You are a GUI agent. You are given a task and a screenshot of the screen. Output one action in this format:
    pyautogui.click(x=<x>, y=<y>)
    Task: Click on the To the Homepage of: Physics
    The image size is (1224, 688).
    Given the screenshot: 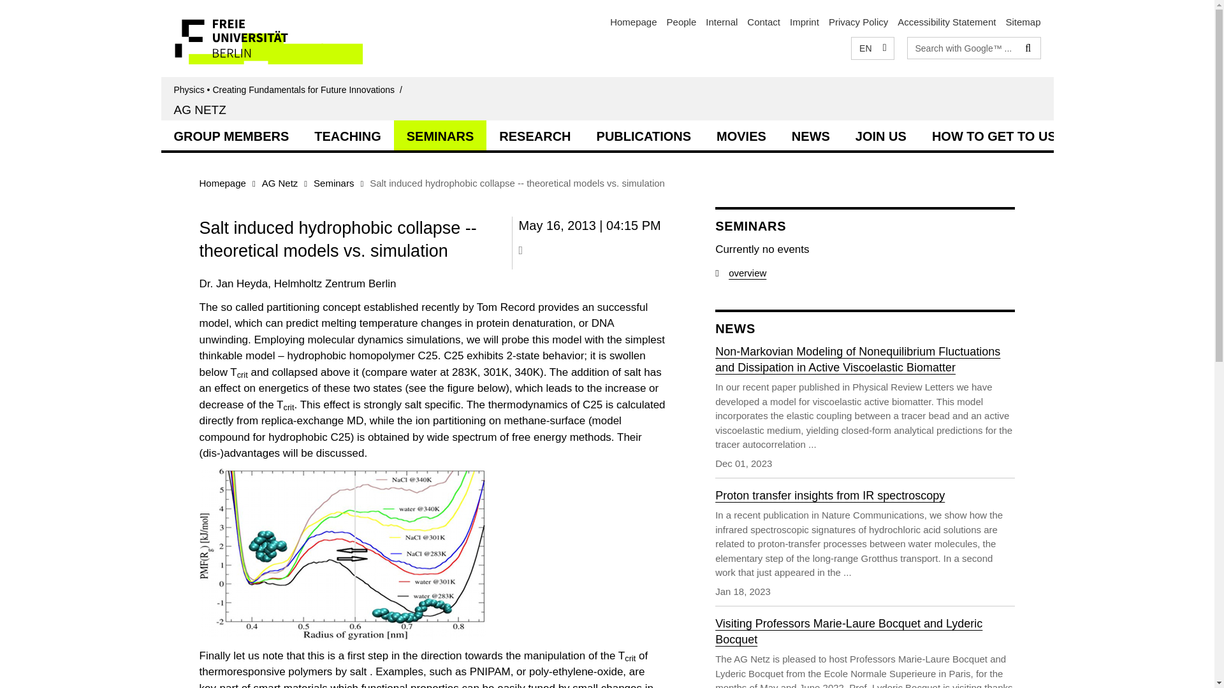 What is the action you would take?
    pyautogui.click(x=632, y=22)
    